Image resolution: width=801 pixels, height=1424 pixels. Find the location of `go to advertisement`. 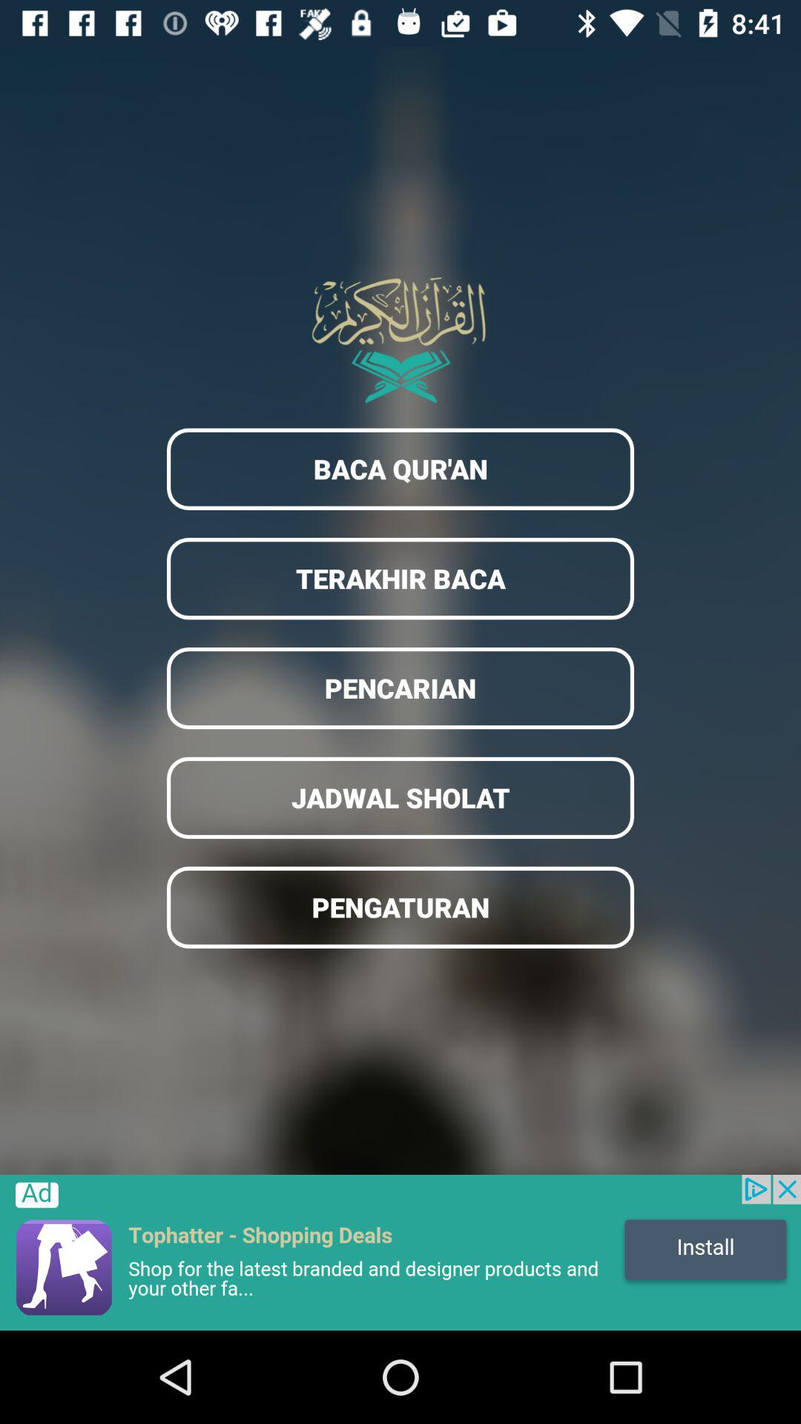

go to advertisement is located at coordinates (400, 1253).